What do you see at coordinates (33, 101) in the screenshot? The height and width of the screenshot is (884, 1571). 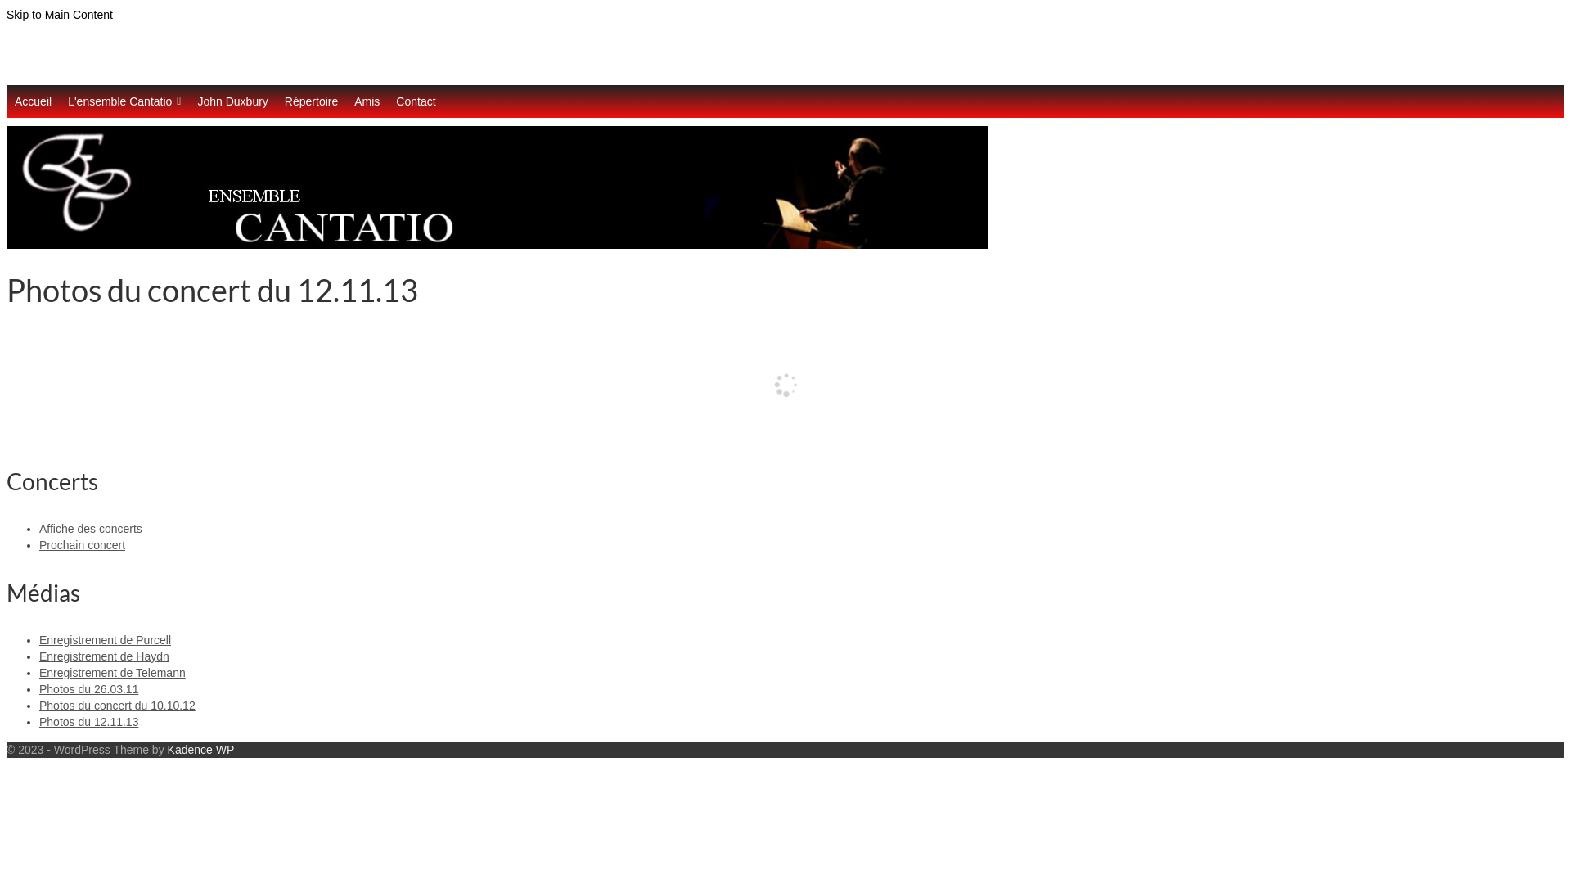 I see `Accueil` at bounding box center [33, 101].